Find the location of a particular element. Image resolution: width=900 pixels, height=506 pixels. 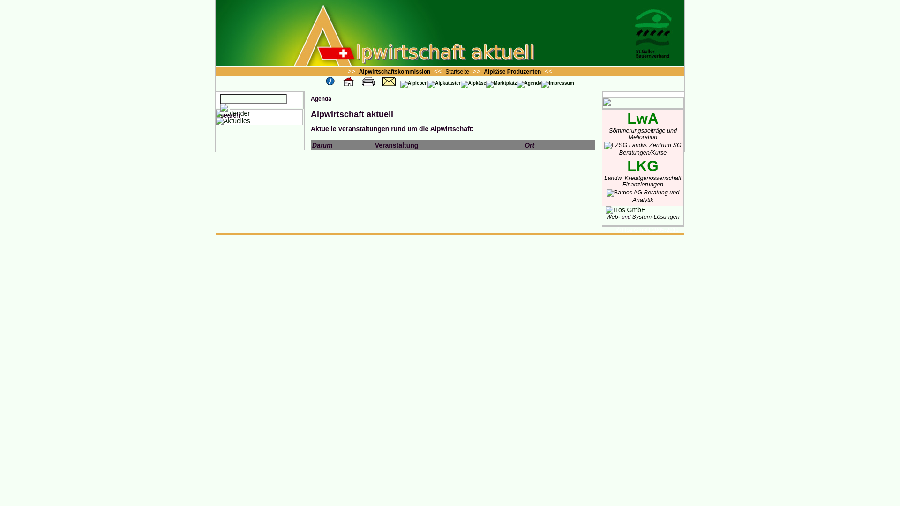

System- is located at coordinates (643, 217).